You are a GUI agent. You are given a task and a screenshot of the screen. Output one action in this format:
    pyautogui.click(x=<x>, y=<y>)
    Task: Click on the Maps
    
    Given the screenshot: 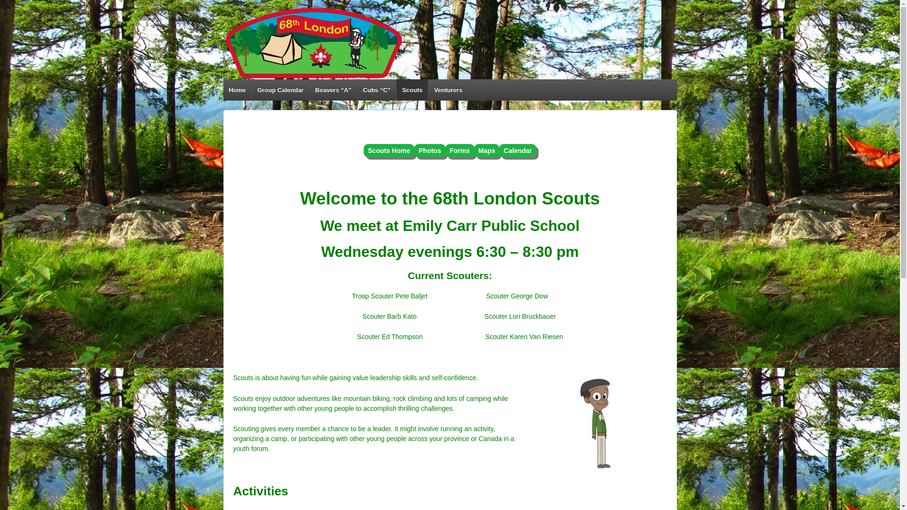 What is the action you would take?
    pyautogui.click(x=487, y=151)
    